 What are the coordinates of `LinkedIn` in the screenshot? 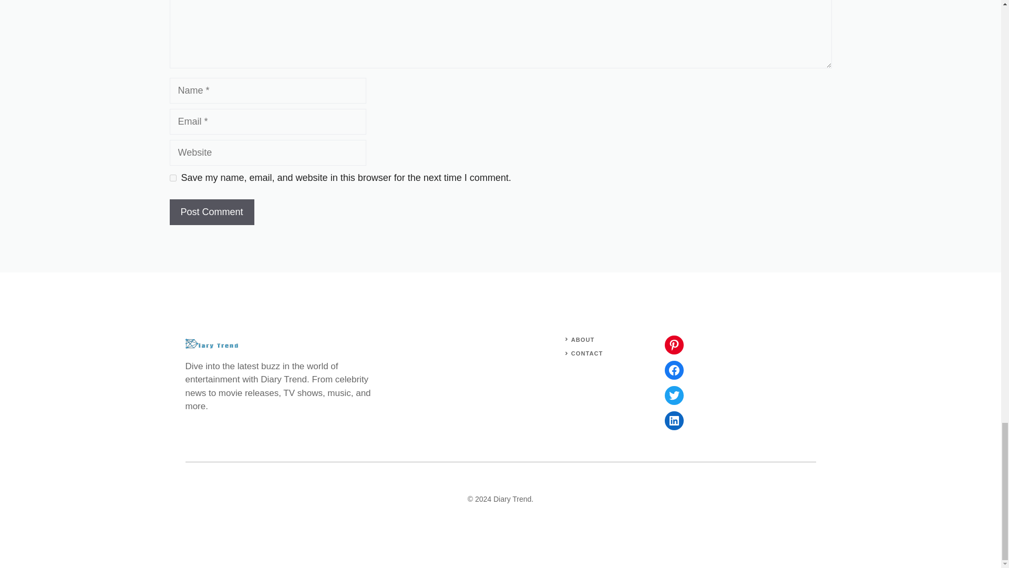 It's located at (673, 420).